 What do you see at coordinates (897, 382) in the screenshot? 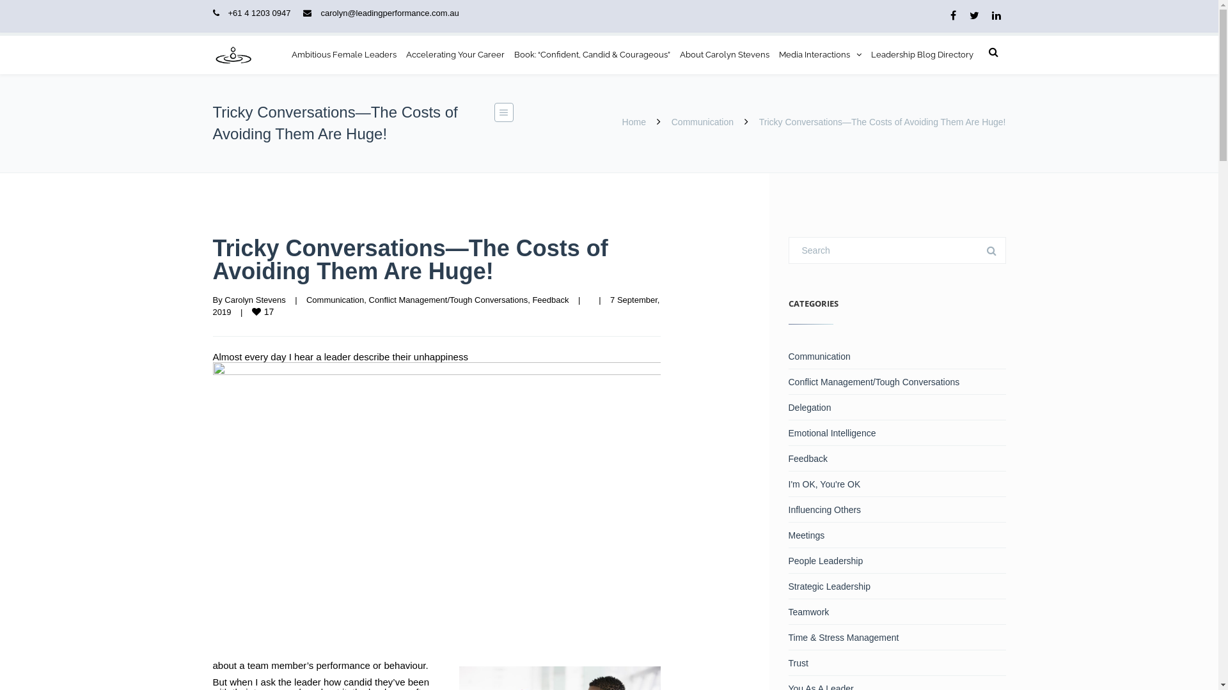
I see `Conflict Management/Tough Conversations` at bounding box center [897, 382].